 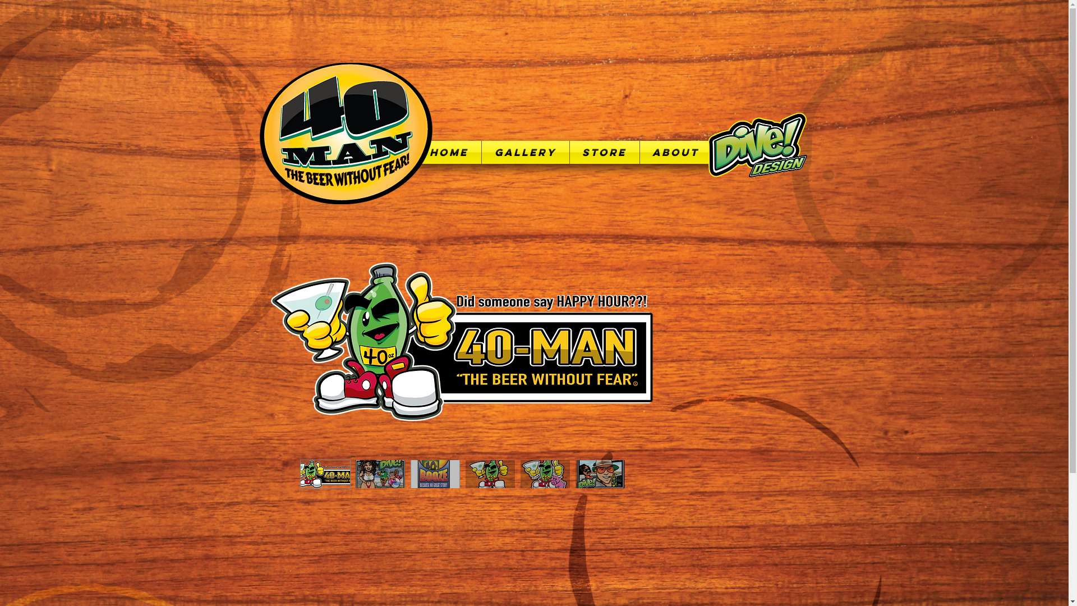 What do you see at coordinates (525, 153) in the screenshot?
I see `Gallery` at bounding box center [525, 153].